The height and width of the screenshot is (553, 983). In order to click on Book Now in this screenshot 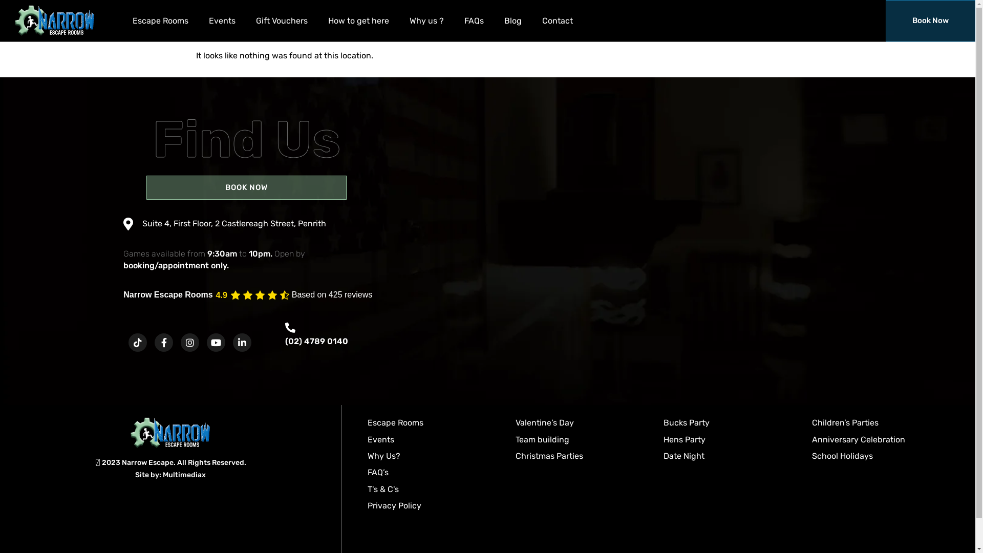, I will do `click(931, 20)`.